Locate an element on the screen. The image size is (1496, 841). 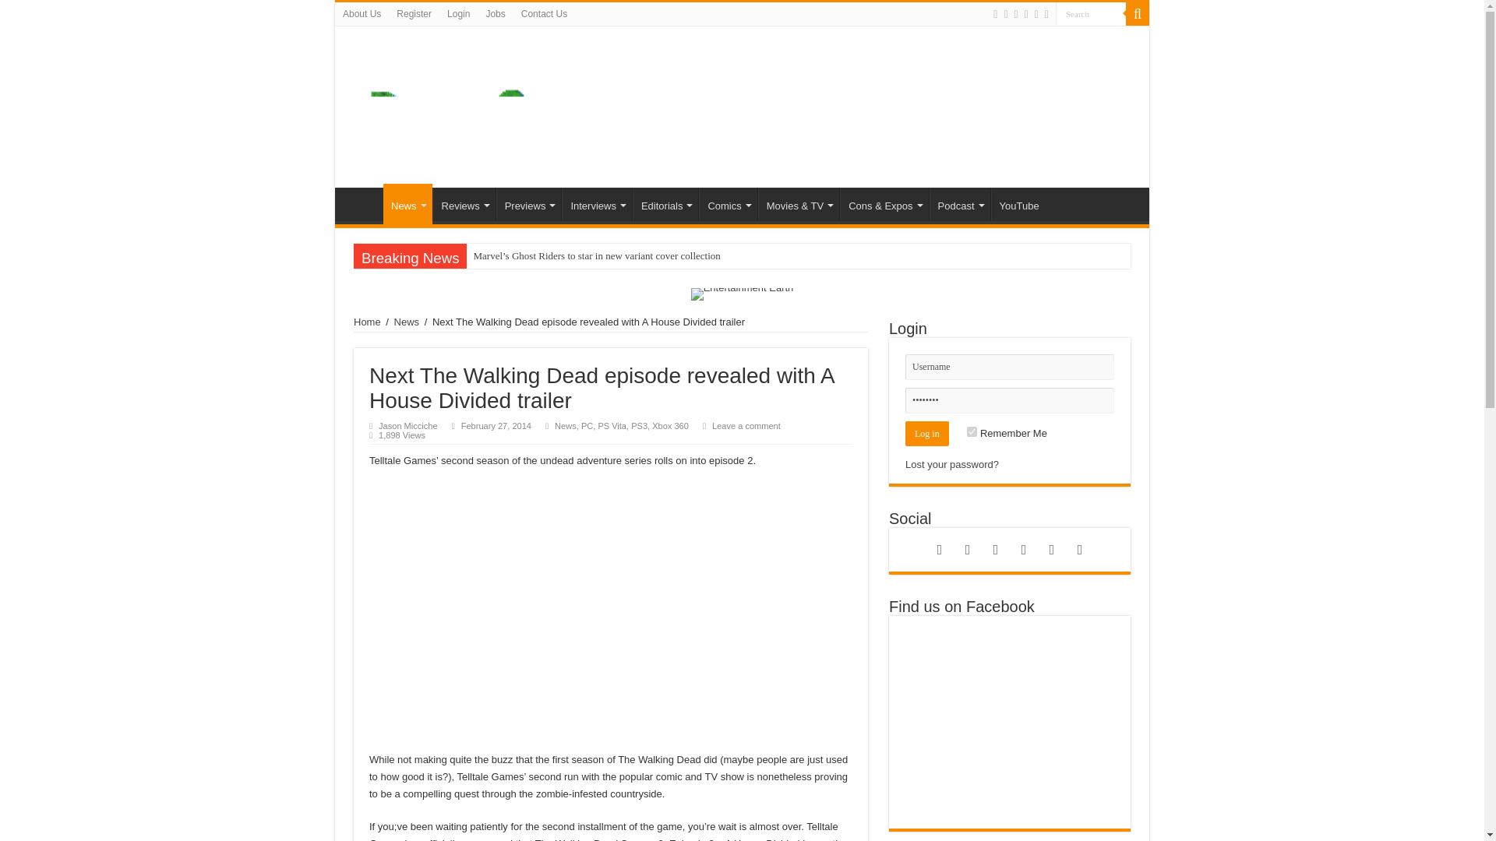
BrutalGamer is located at coordinates (491, 104).